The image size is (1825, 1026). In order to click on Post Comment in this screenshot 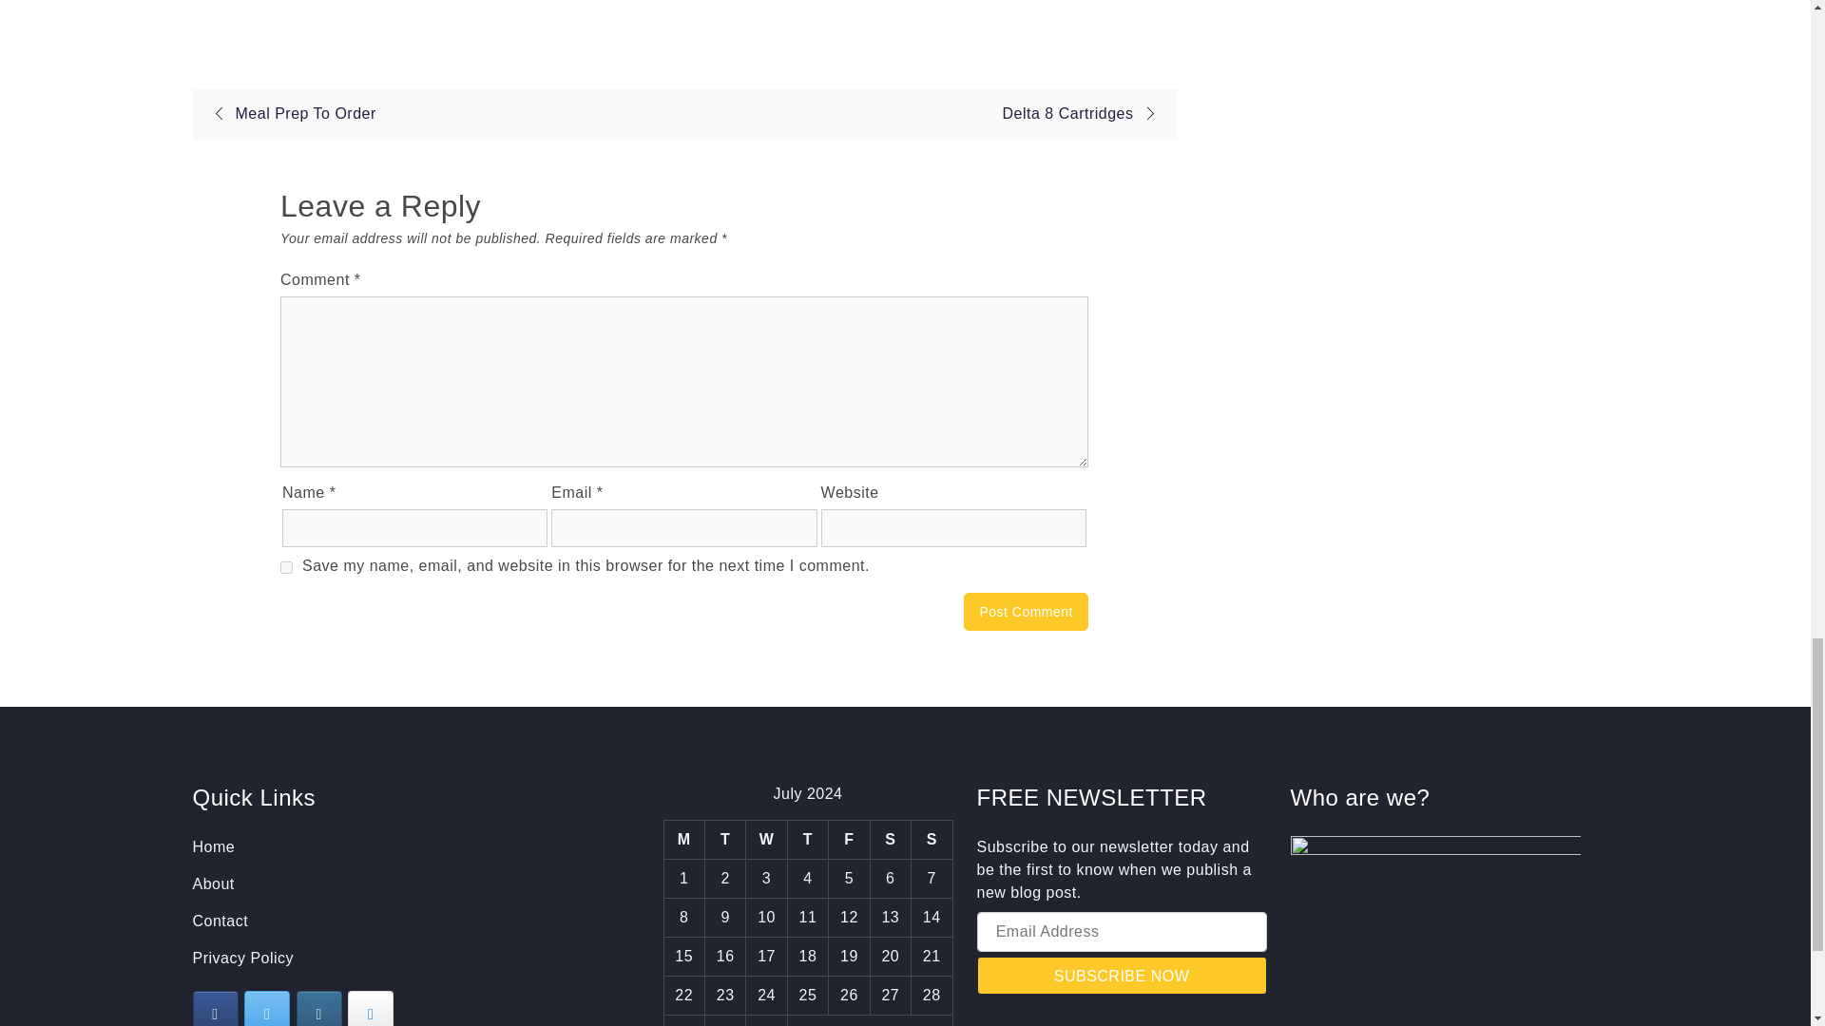, I will do `click(1025, 612)`.